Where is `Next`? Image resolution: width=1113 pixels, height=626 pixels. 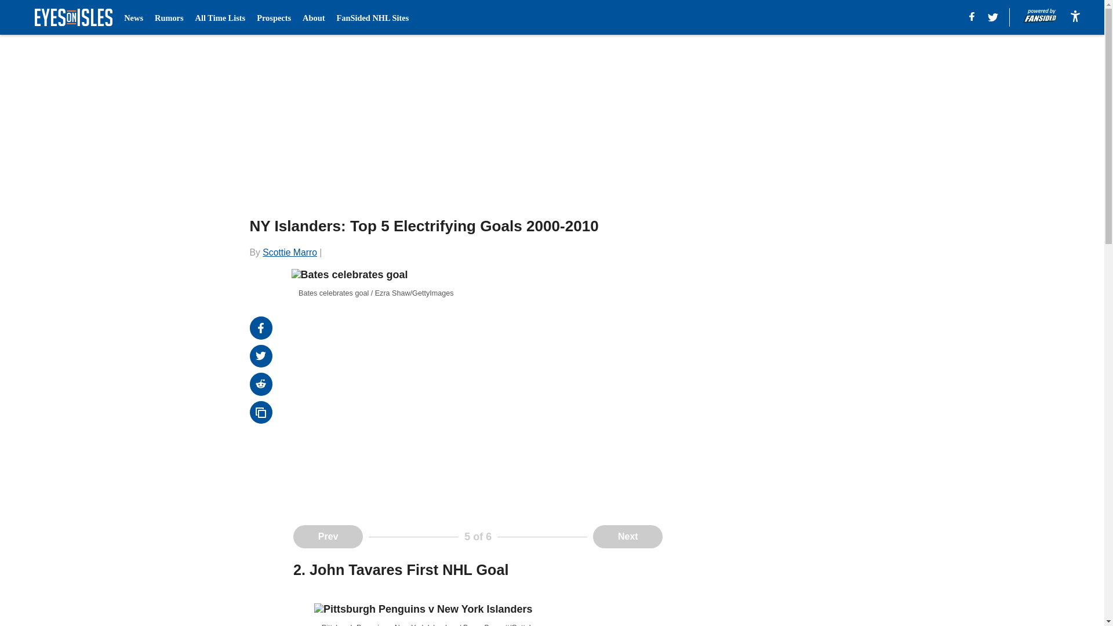 Next is located at coordinates (627, 537).